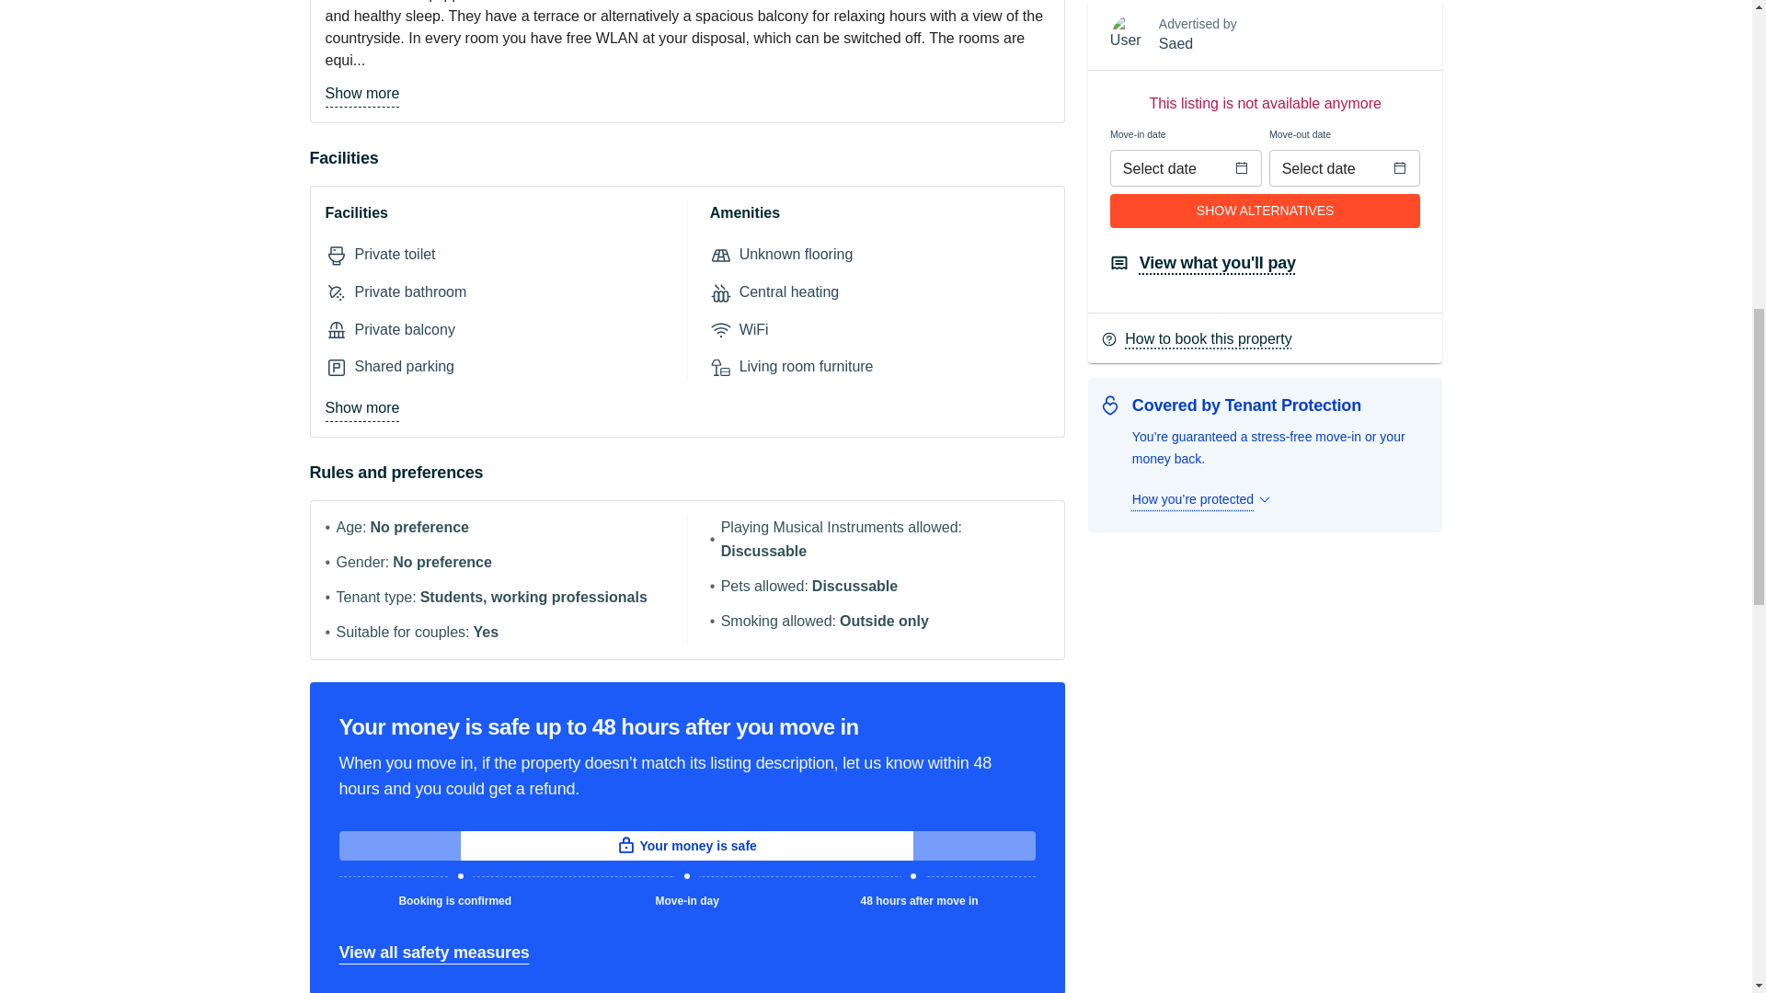 The height and width of the screenshot is (993, 1766). What do you see at coordinates (362, 94) in the screenshot?
I see `Show more` at bounding box center [362, 94].